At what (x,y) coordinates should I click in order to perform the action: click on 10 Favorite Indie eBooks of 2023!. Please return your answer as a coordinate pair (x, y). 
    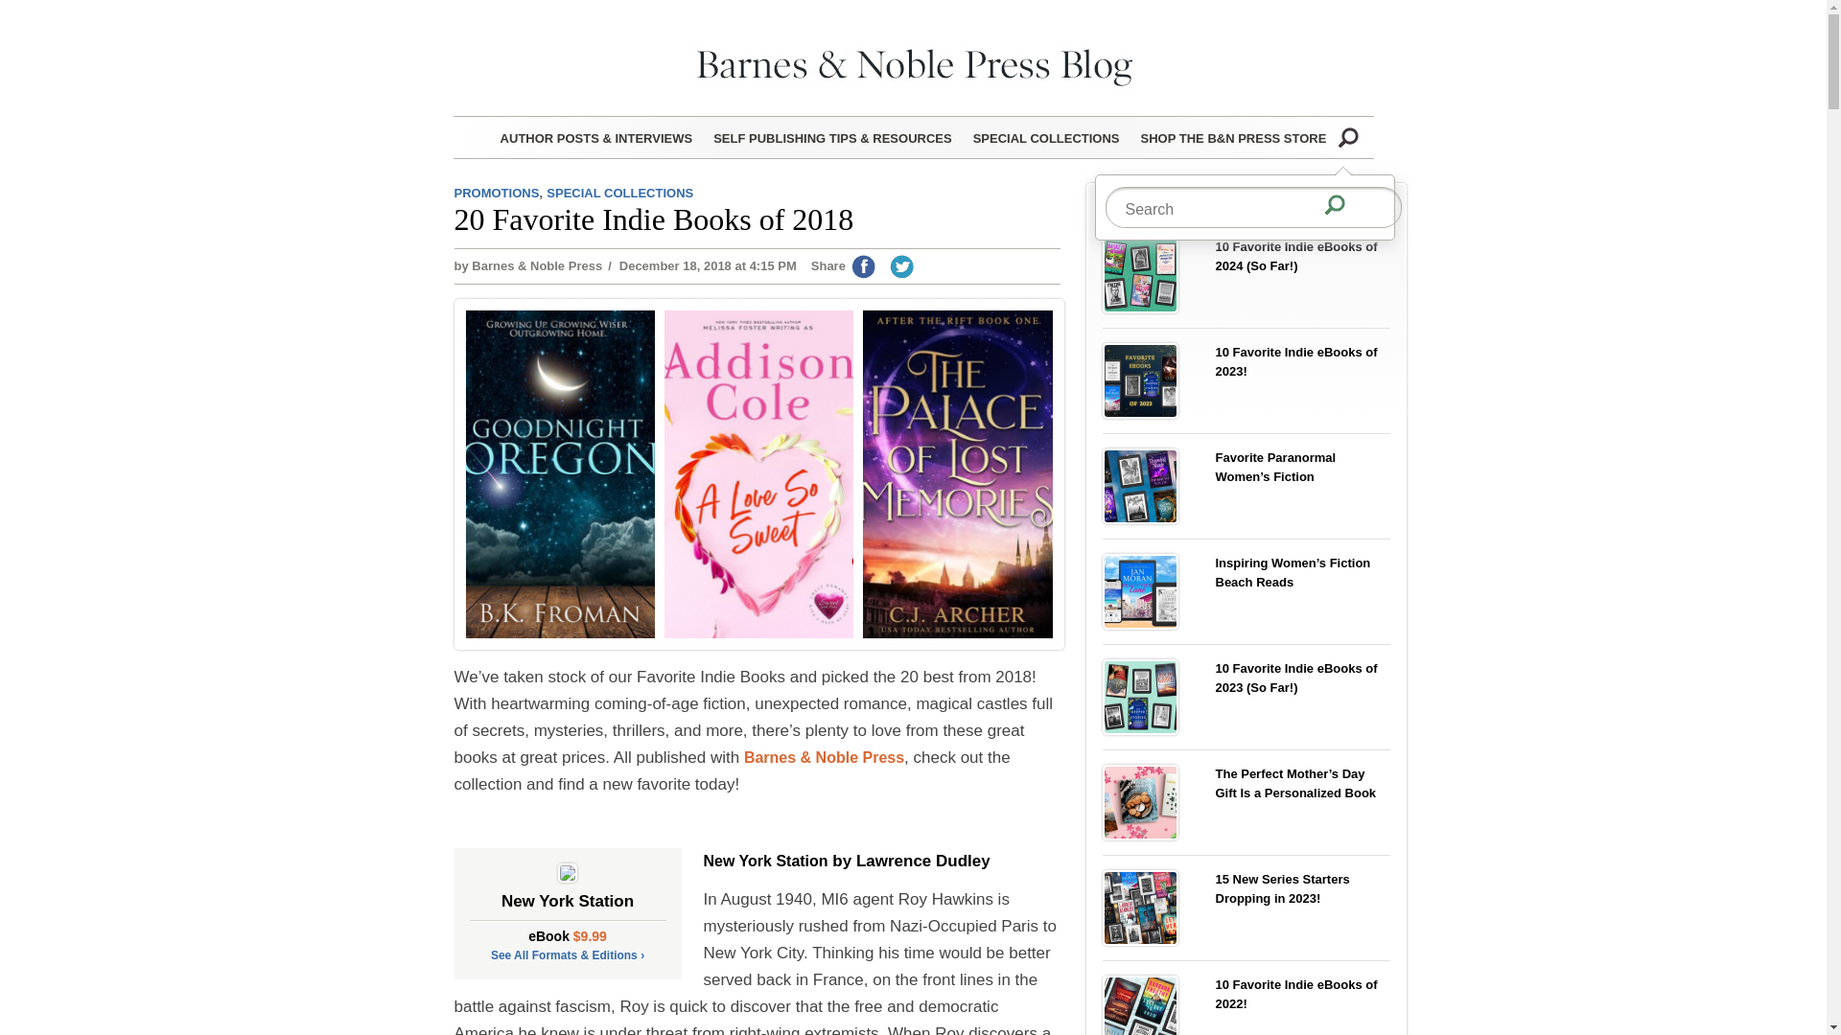
    Looking at the image, I should click on (1140, 379).